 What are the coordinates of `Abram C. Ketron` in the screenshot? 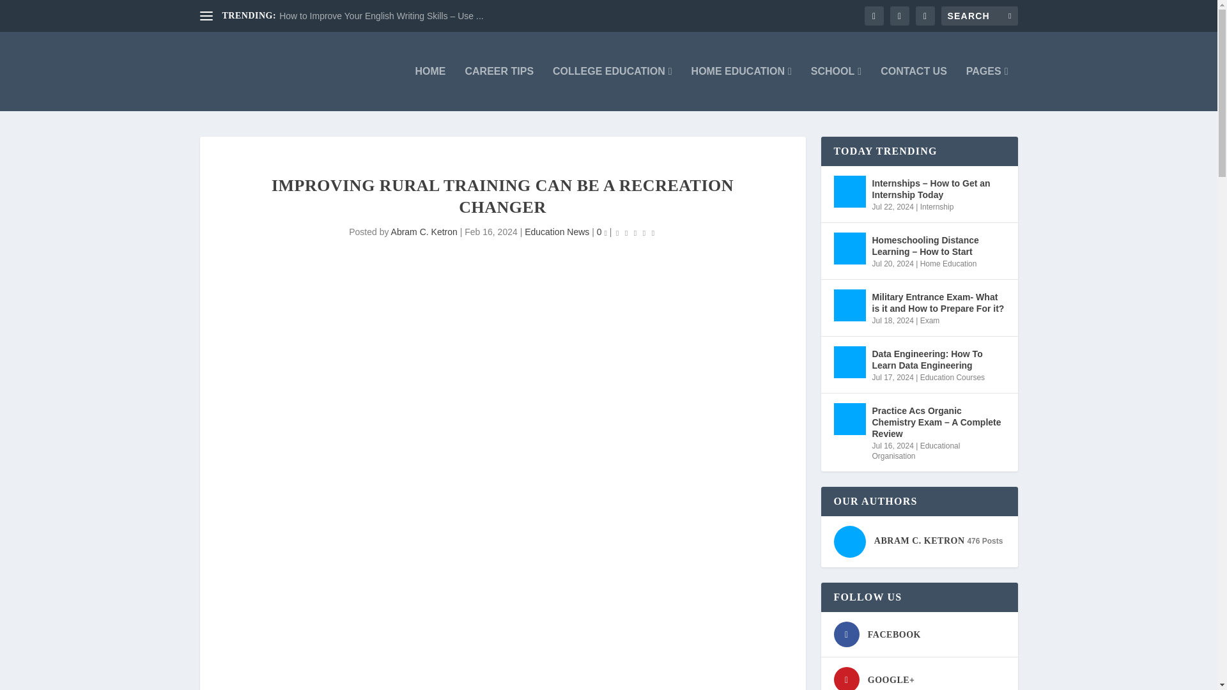 It's located at (424, 232).